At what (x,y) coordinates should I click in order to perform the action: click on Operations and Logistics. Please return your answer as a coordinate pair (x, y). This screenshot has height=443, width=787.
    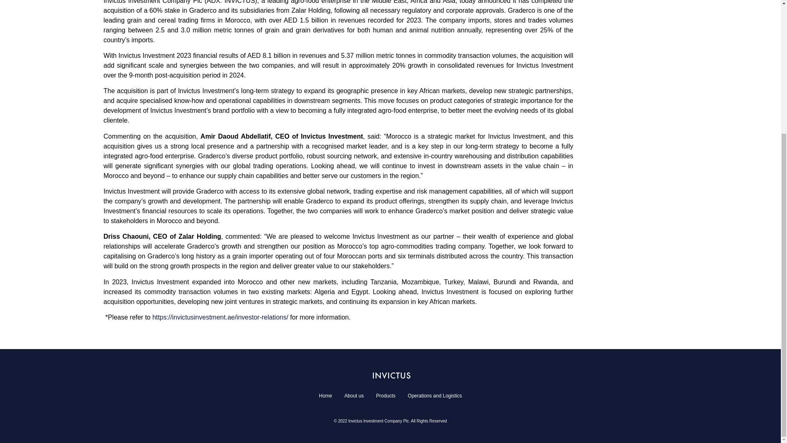
    Looking at the image, I should click on (434, 395).